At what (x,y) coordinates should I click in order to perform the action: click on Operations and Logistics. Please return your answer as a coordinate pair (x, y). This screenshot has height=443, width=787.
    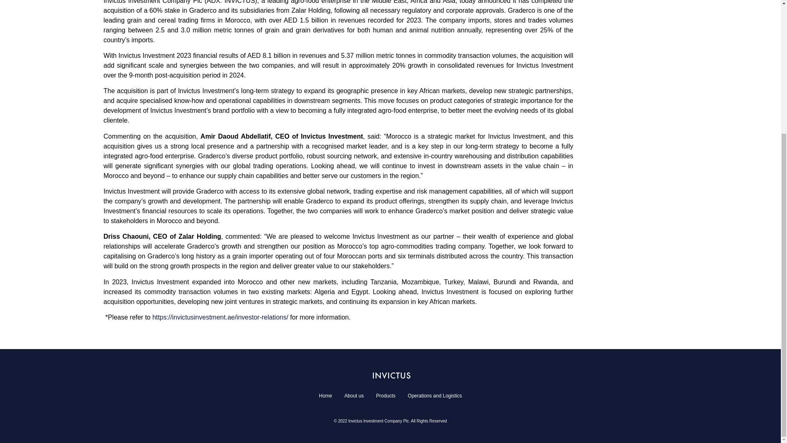
    Looking at the image, I should click on (434, 395).